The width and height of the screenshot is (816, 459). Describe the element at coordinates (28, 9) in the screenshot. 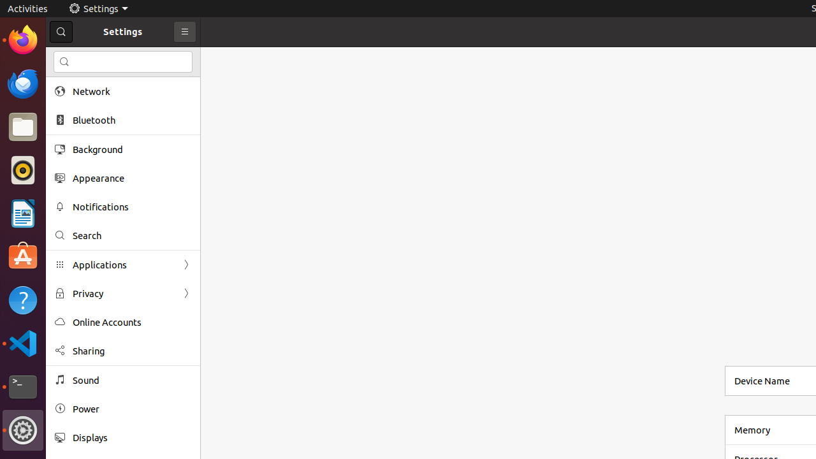

I see `Activities` at that location.